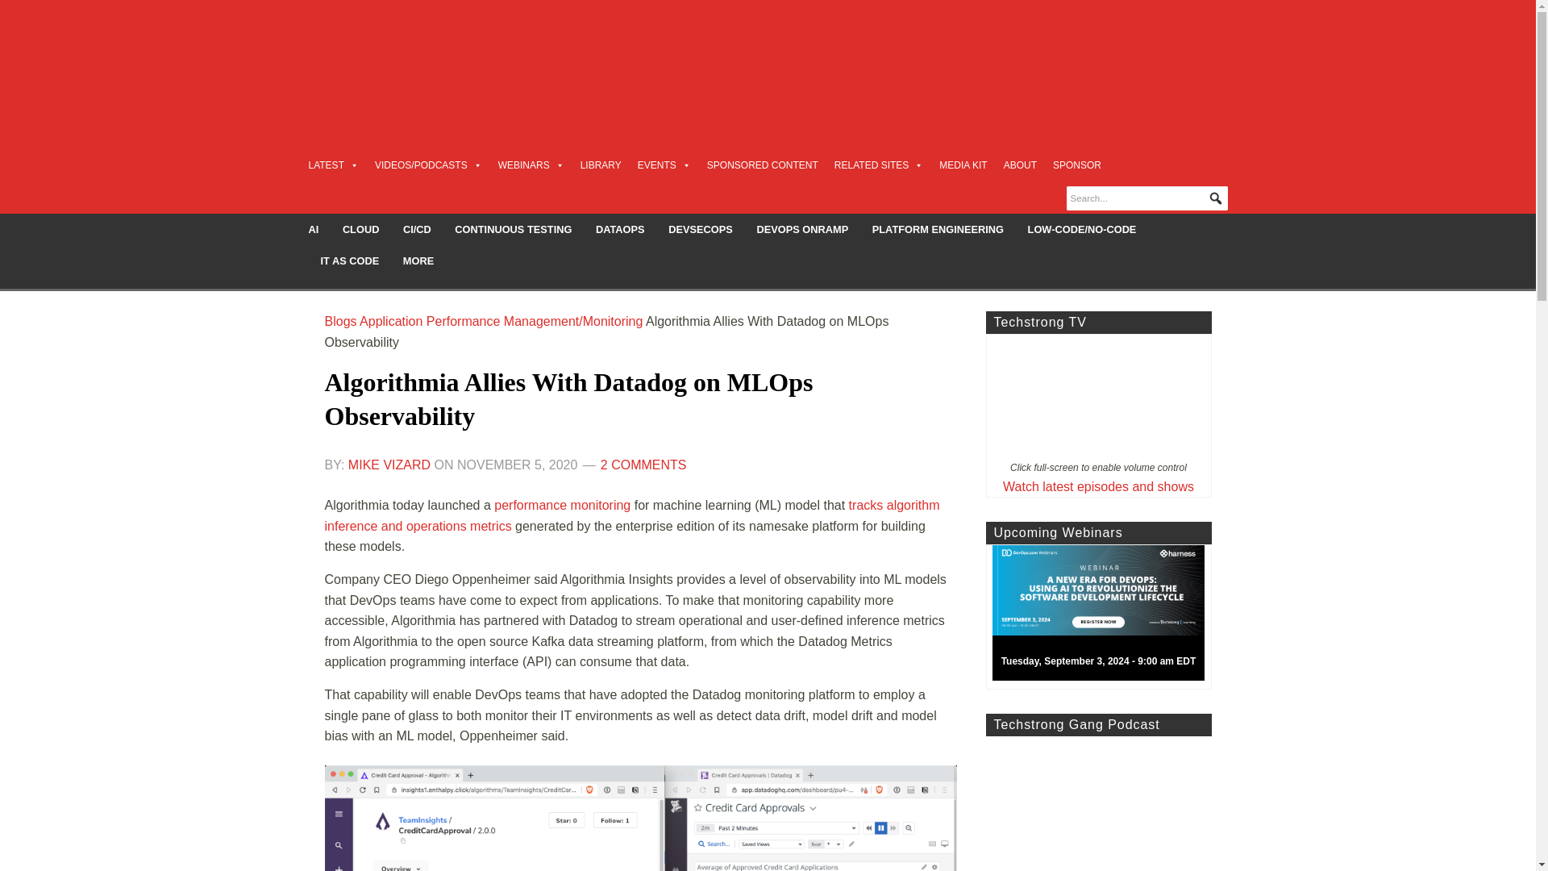  I want to click on Tuesday, September 3, 2024 - 9:00 am EDT, so click(1105, 617).